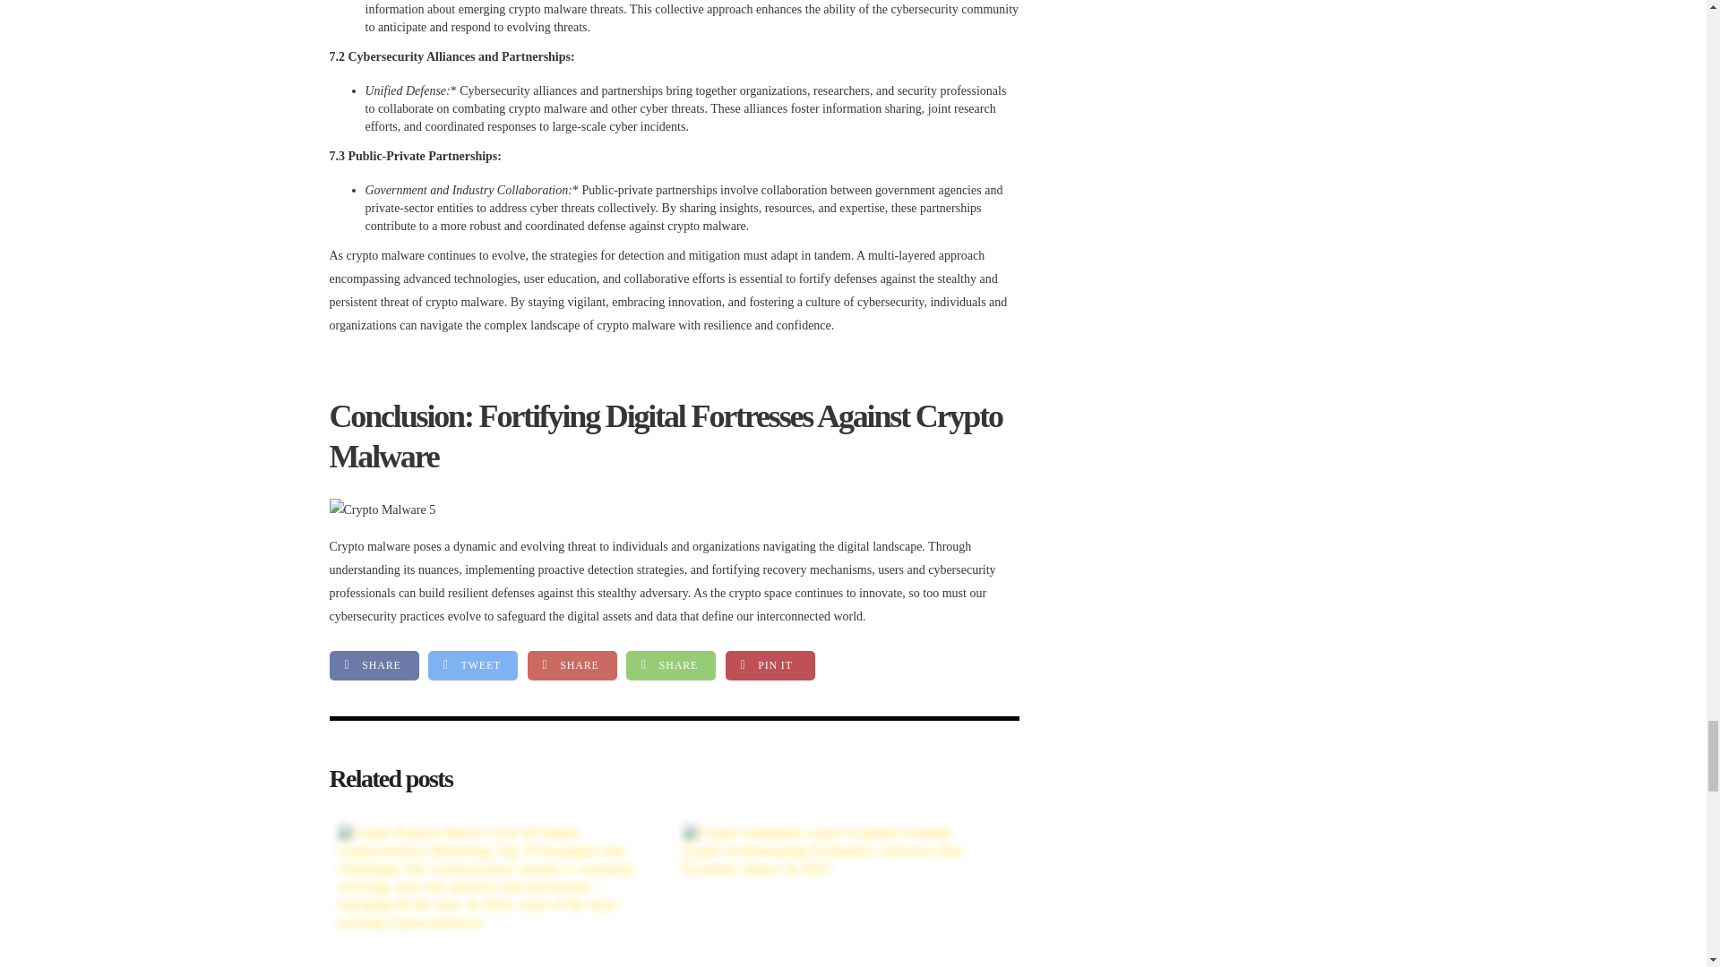  Describe the element at coordinates (374, 665) in the screenshot. I see `SHARE` at that location.